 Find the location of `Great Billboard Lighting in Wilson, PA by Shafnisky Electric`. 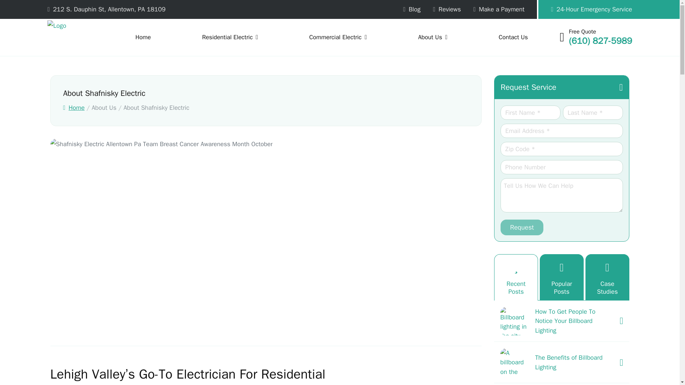

Great Billboard Lighting in Wilson, PA by Shafnisky Electric is located at coordinates (514, 363).